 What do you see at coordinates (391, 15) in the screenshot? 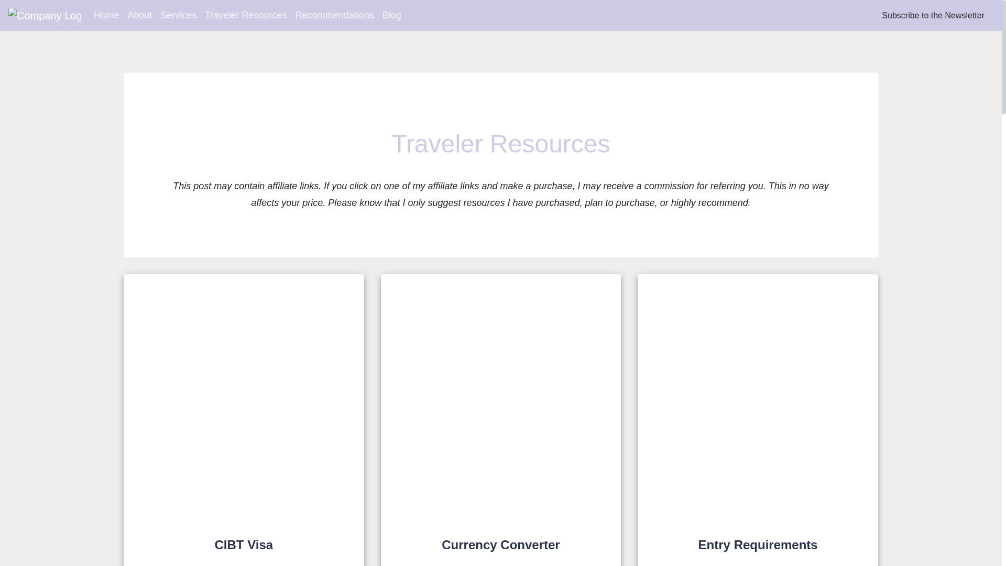
I see `Blog` at bounding box center [391, 15].